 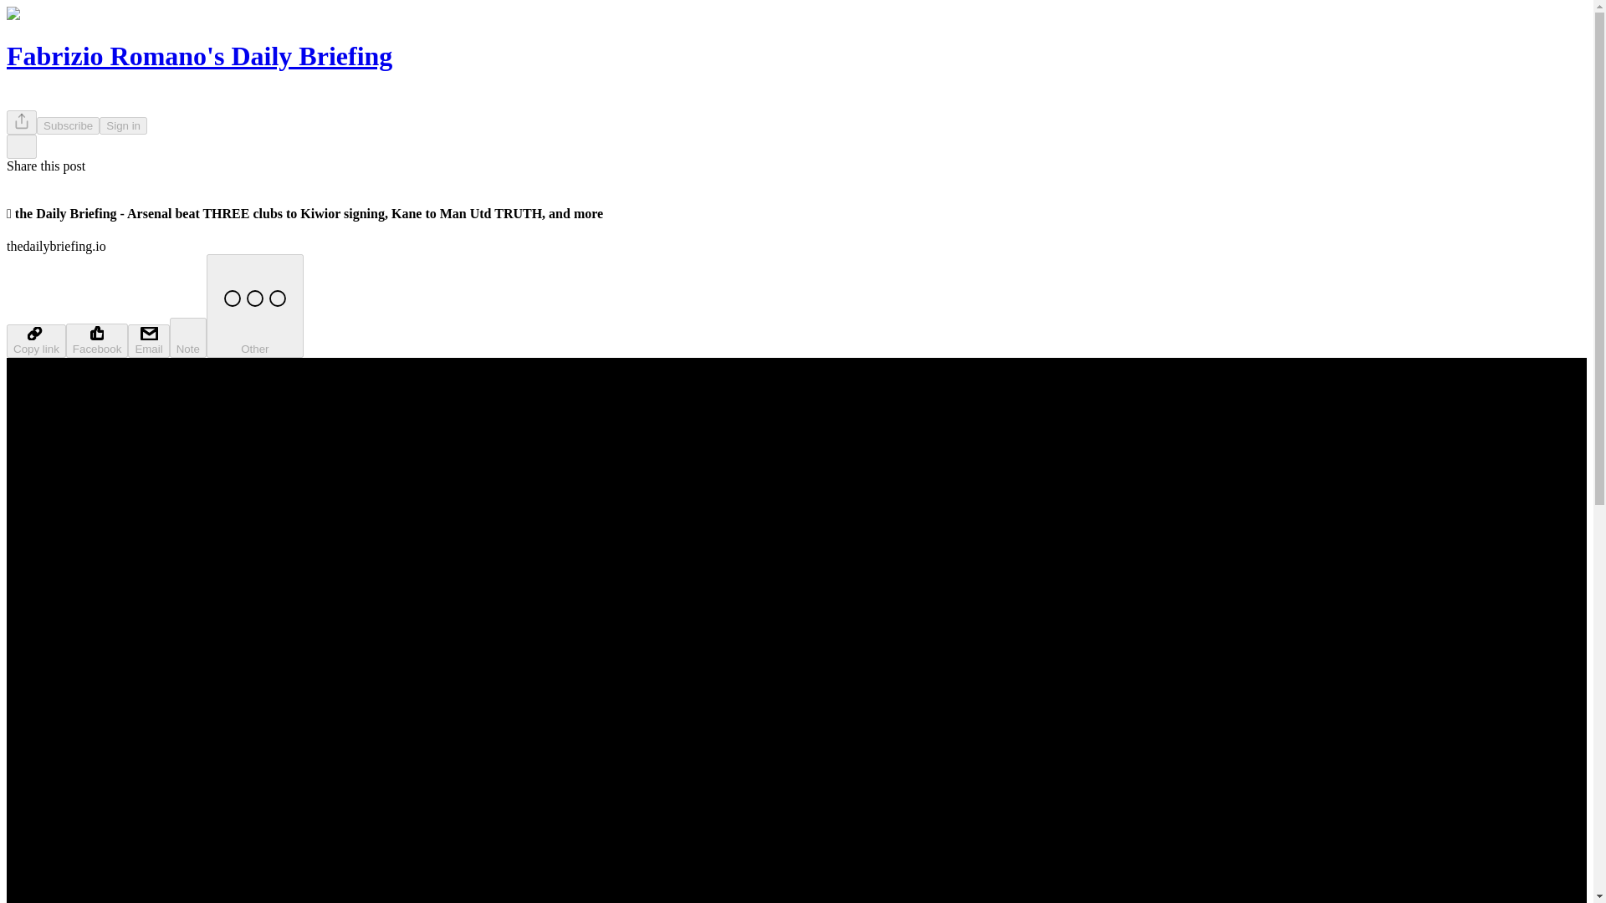 What do you see at coordinates (35, 340) in the screenshot?
I see `Copy link` at bounding box center [35, 340].